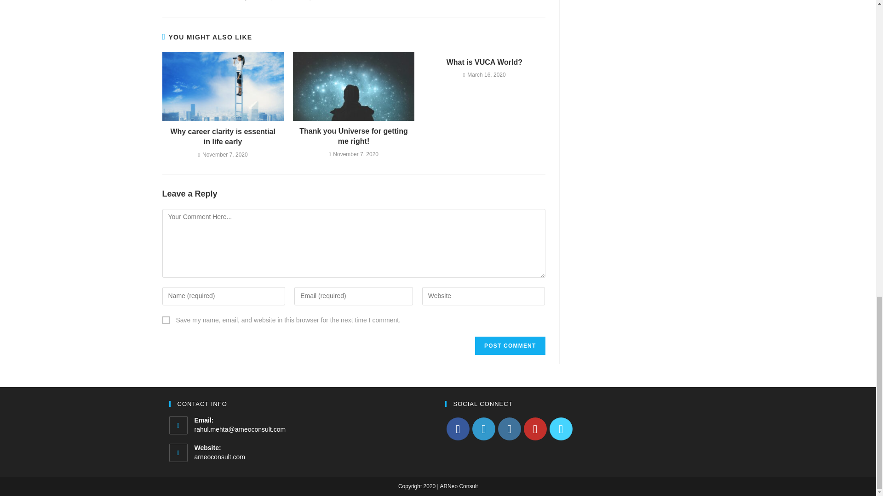 The width and height of the screenshot is (883, 496). I want to click on Instagram, so click(509, 429).